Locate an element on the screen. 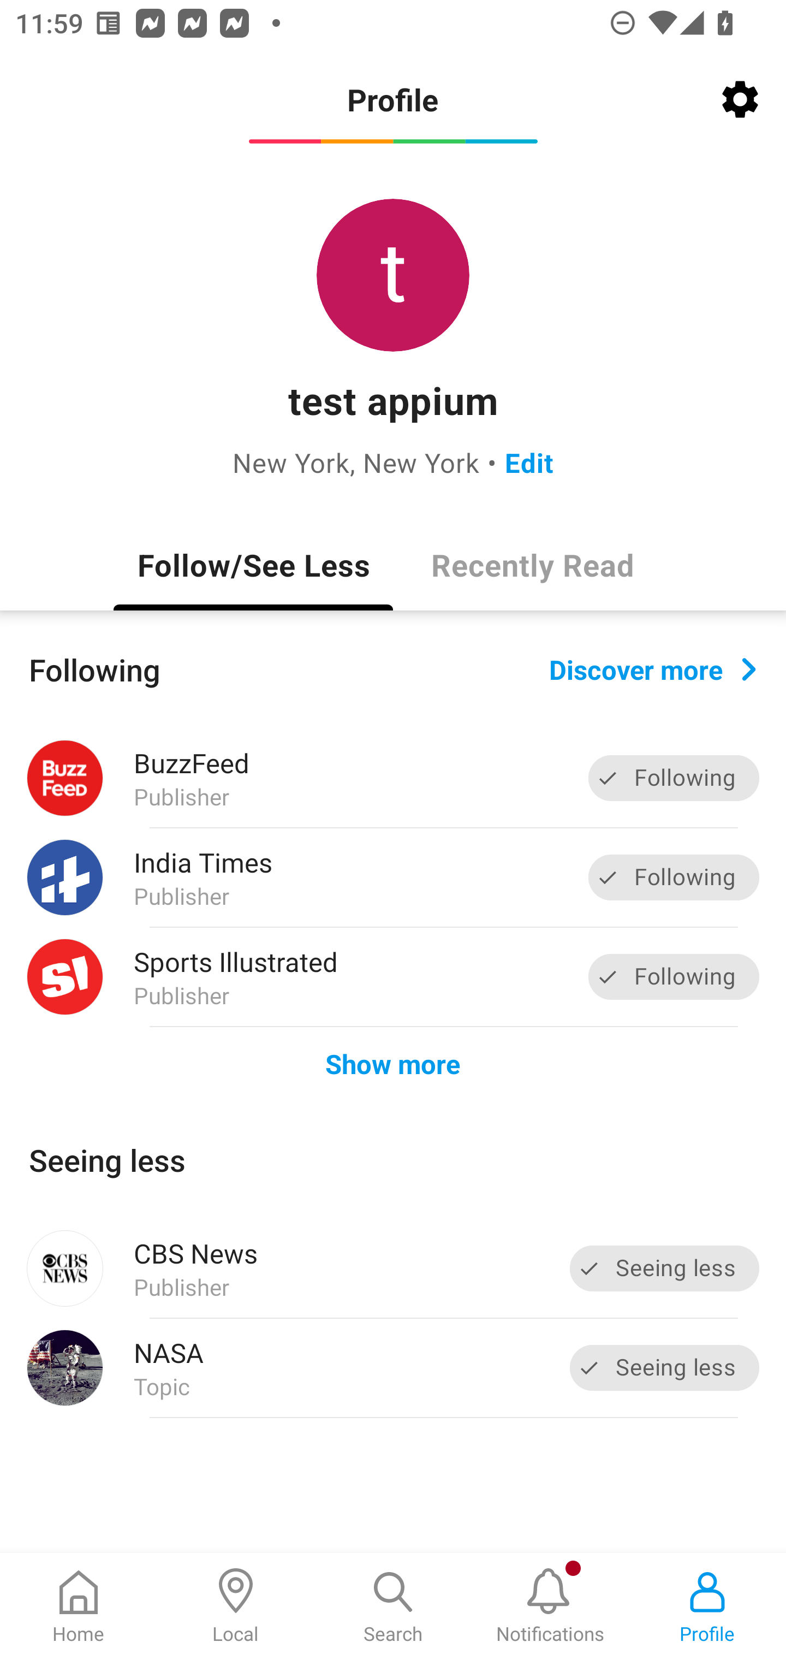 The height and width of the screenshot is (1660, 786). Show more is located at coordinates (393, 1063).